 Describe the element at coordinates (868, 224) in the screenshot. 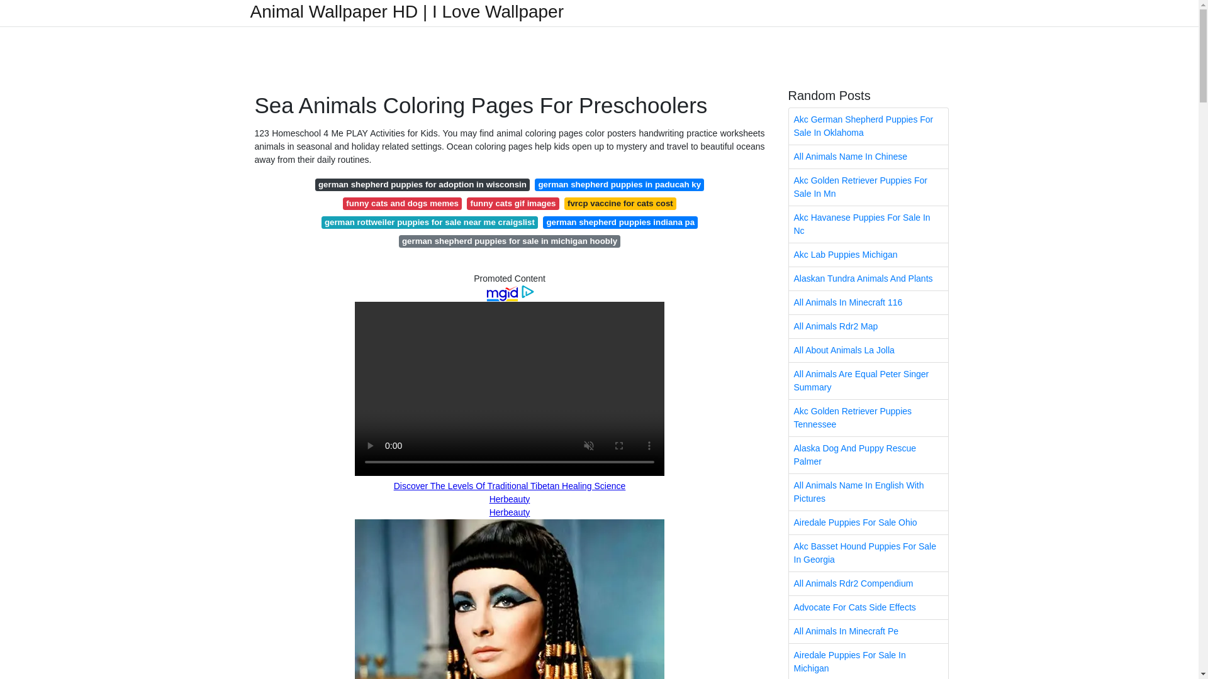

I see `Akc Havanese Puppies For Sale In Nc` at that location.